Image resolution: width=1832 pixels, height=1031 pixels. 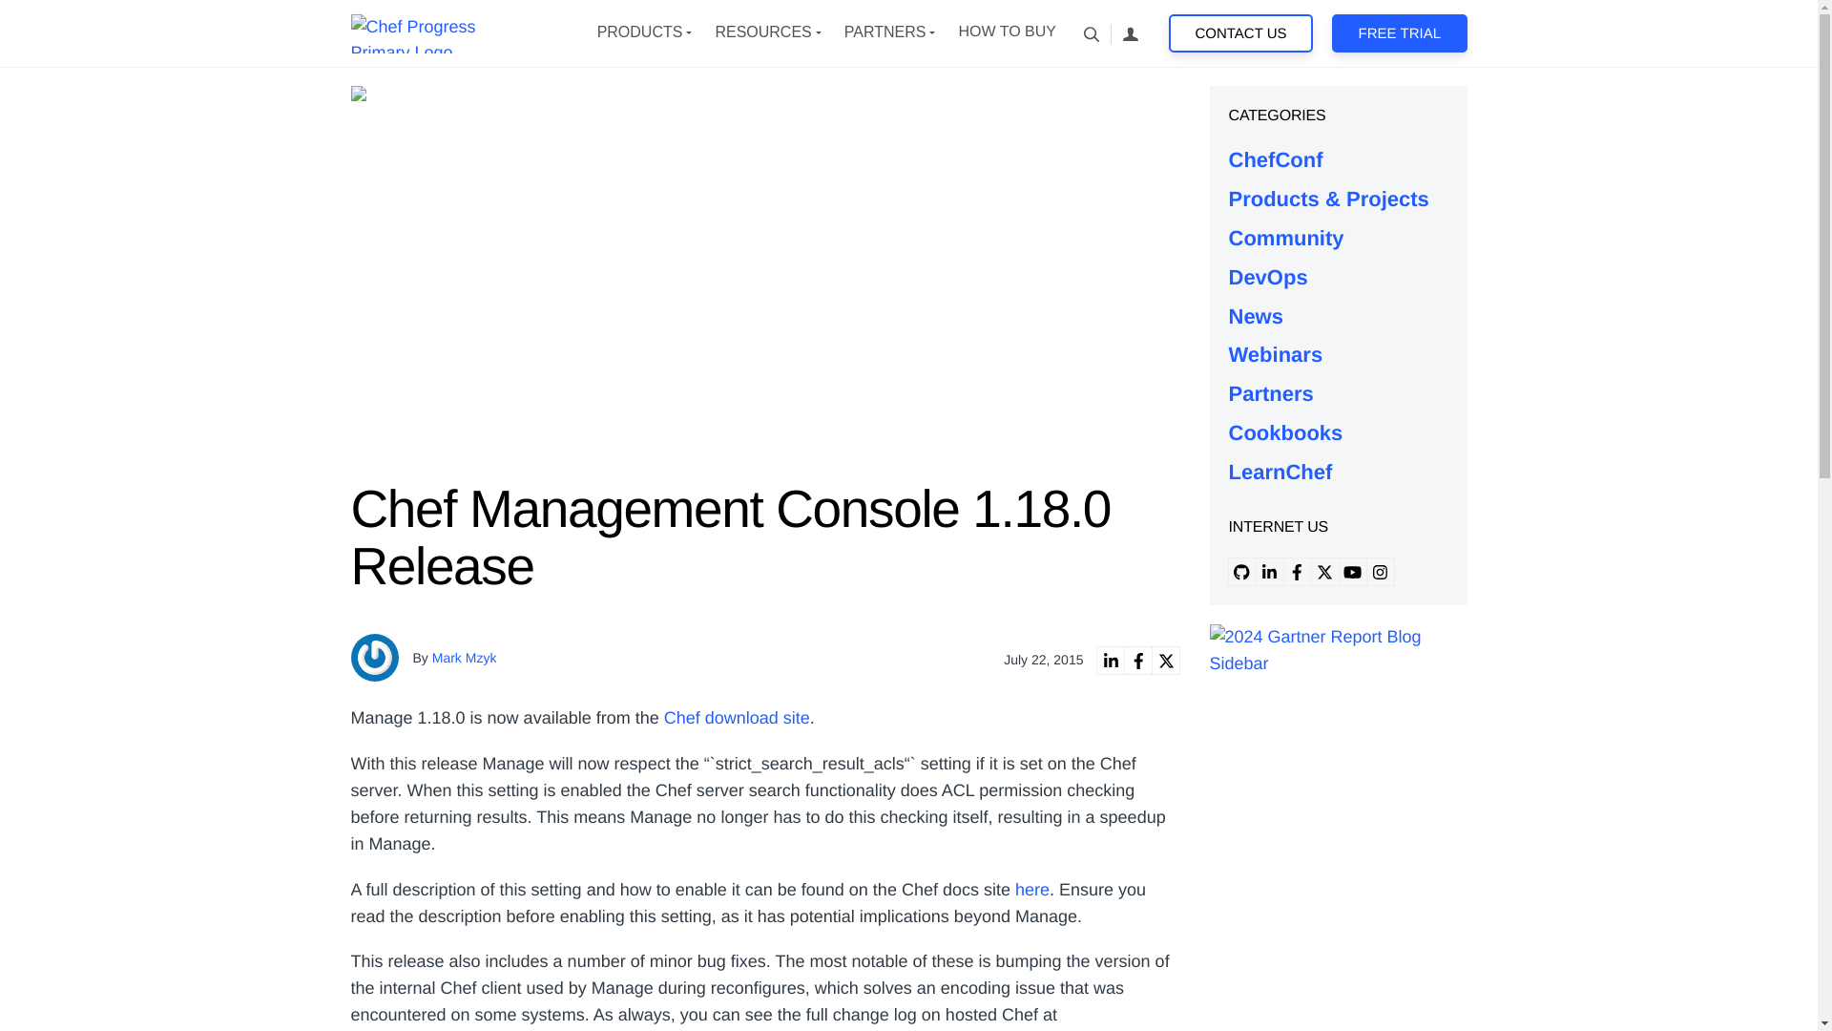 I want to click on RESOURCES, so click(x=762, y=32).